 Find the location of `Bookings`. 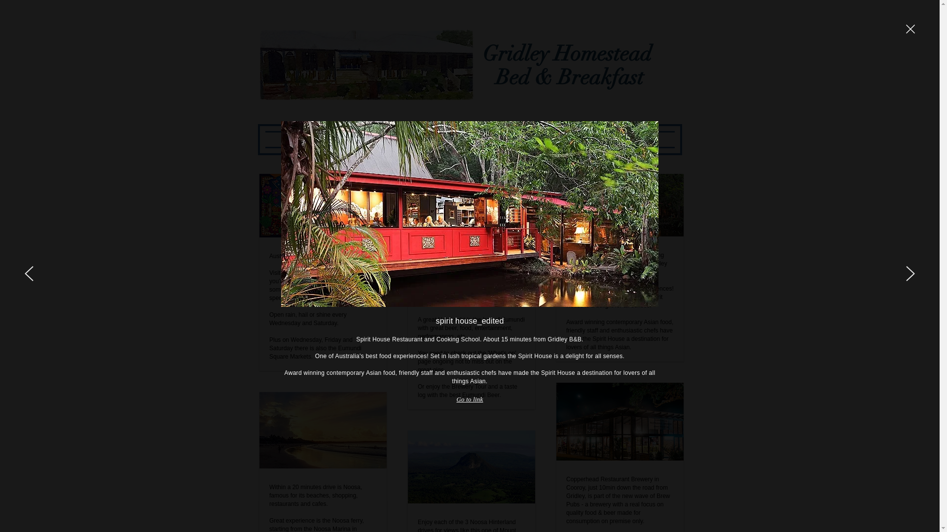

Bookings is located at coordinates (552, 139).